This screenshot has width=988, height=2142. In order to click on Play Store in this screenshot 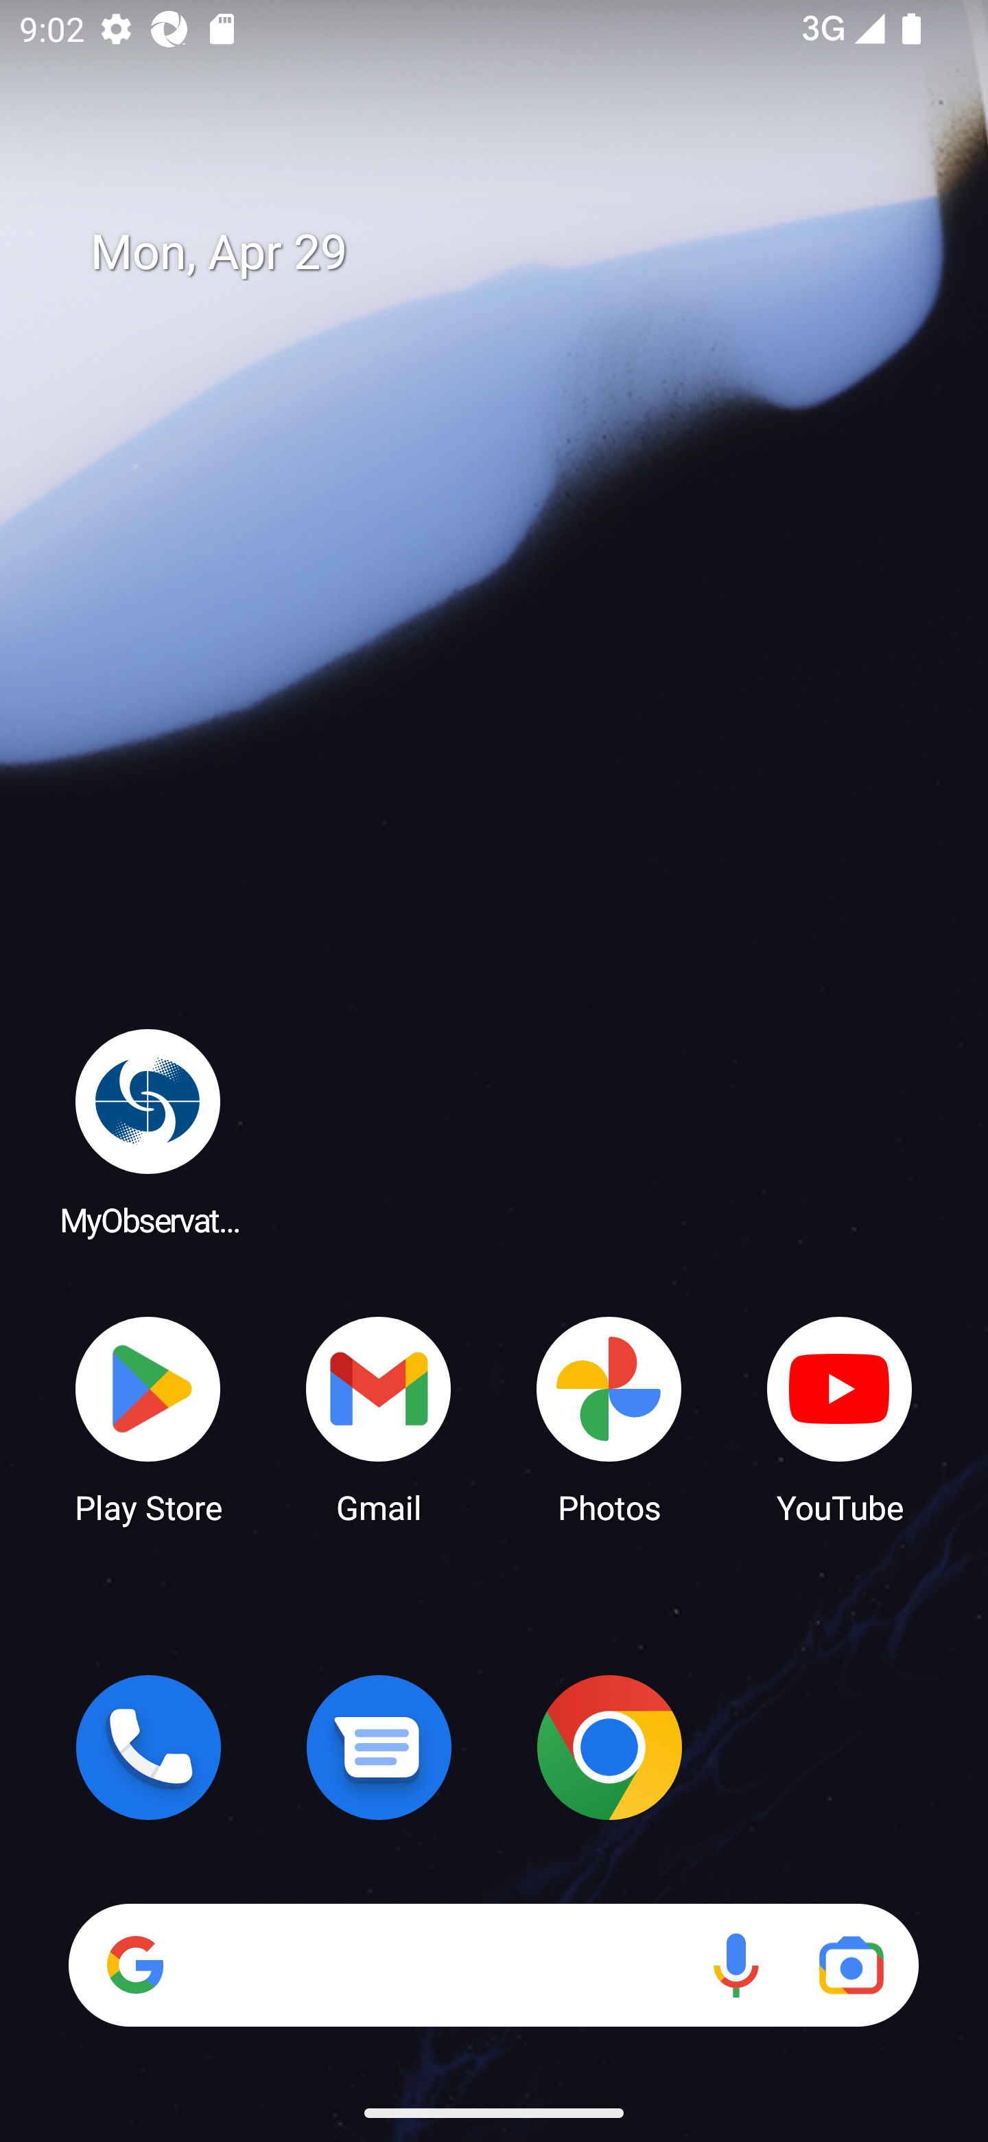, I will do `click(148, 1418)`.